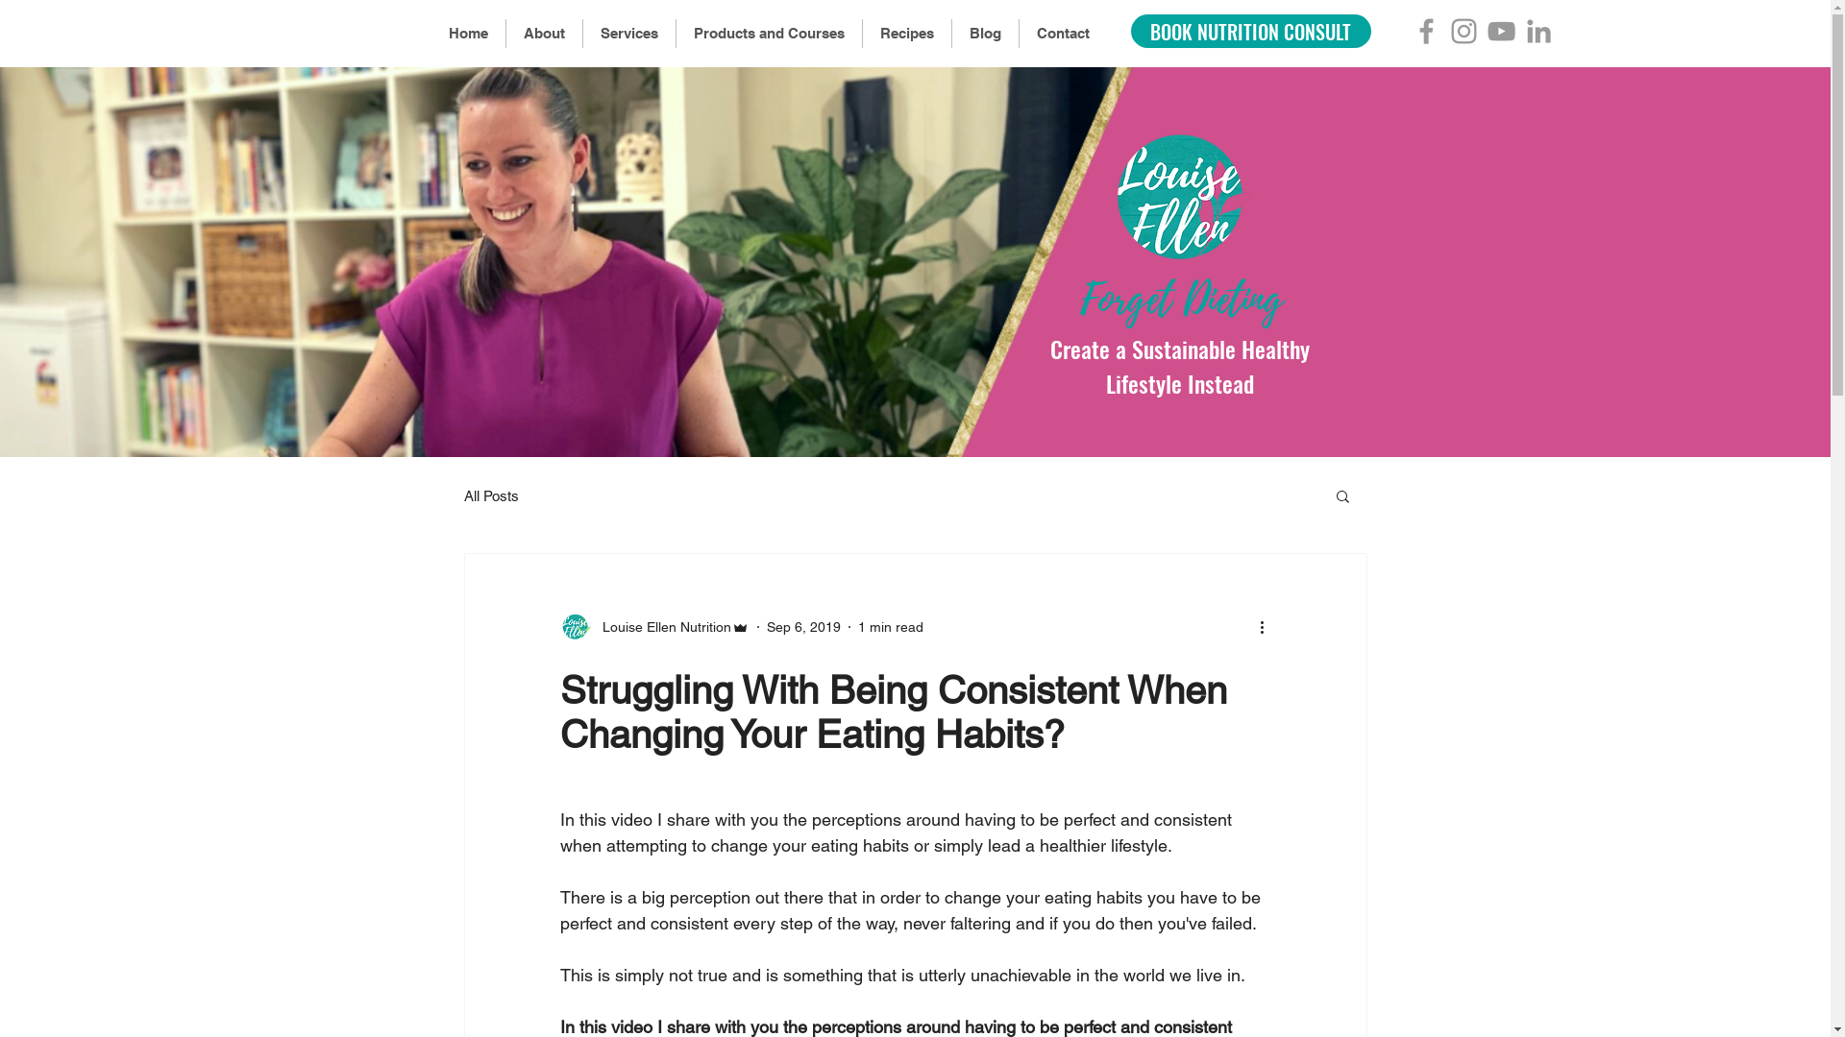 The width and height of the screenshot is (1845, 1037). What do you see at coordinates (907, 34) in the screenshot?
I see `Recipes` at bounding box center [907, 34].